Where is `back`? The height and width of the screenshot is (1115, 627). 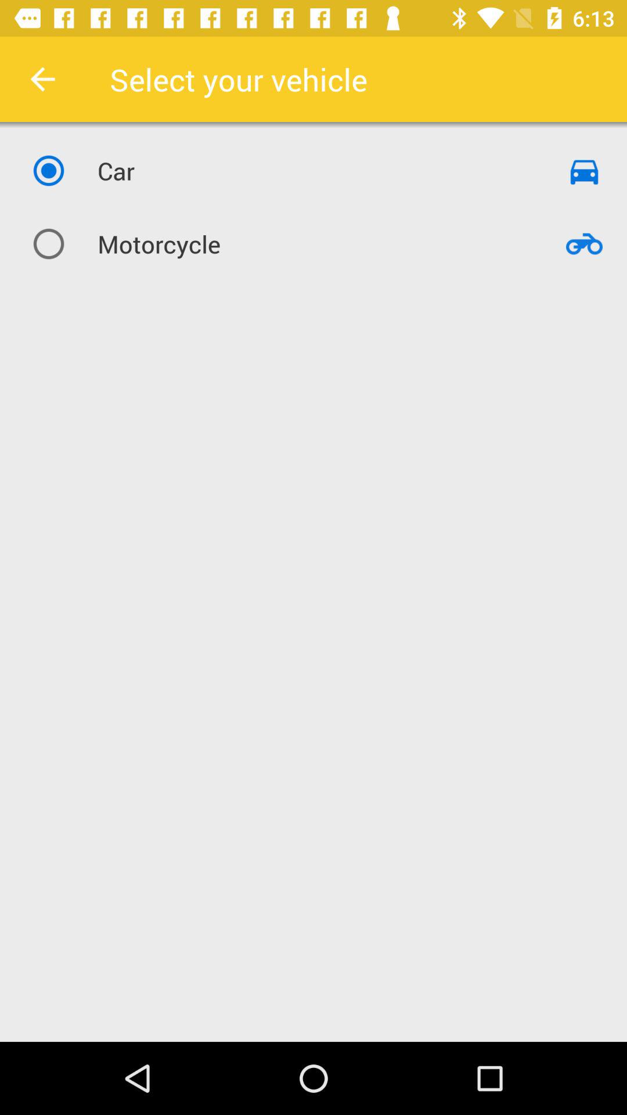 back is located at coordinates (43, 79).